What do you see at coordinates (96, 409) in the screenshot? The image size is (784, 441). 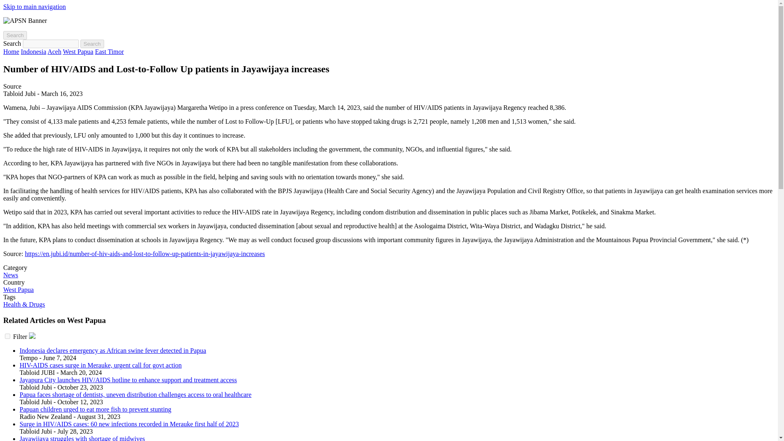 I see `Papuan children urged to eat more fish to prevent stunting` at bounding box center [96, 409].